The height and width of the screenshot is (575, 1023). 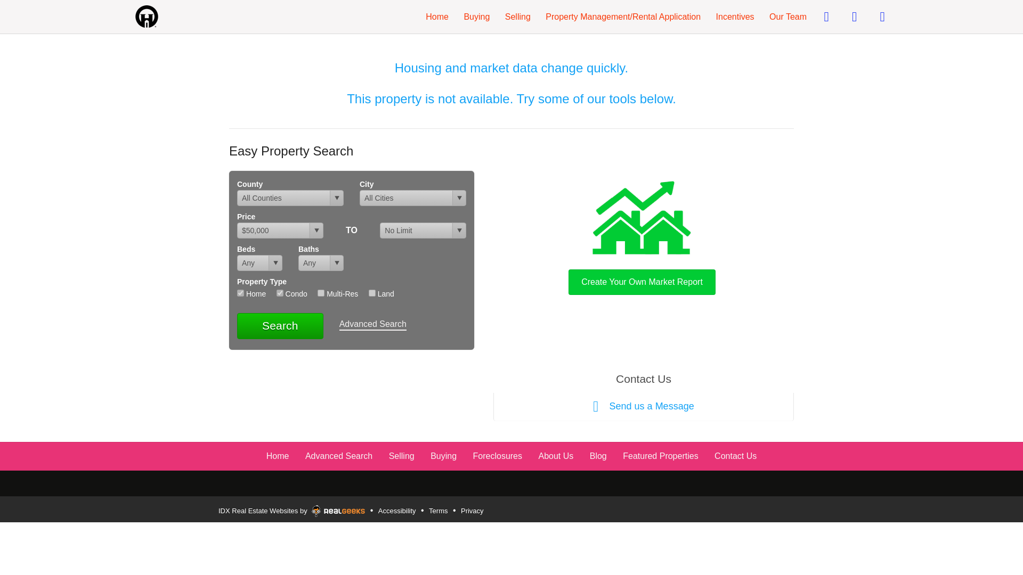 I want to click on Featured Properties, so click(x=660, y=456).